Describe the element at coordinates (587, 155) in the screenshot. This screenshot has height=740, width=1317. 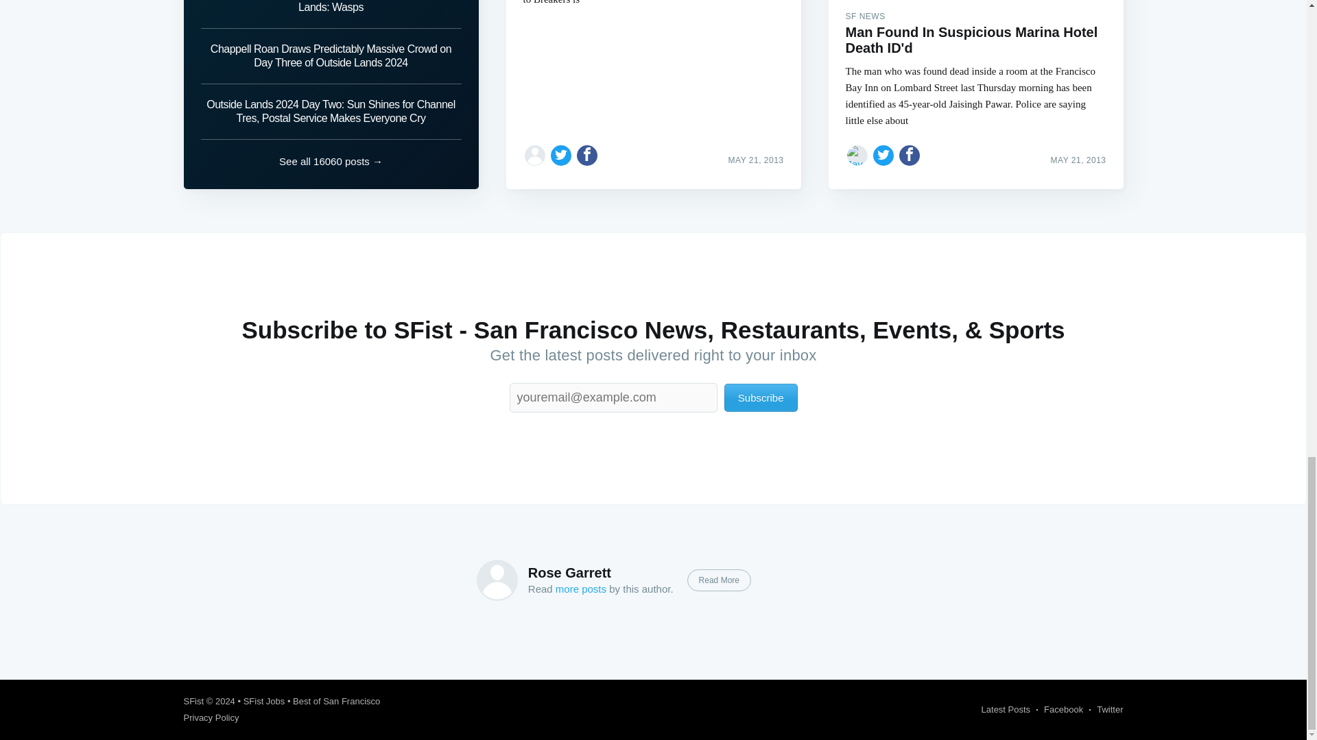
I see `Share on Facebook` at that location.